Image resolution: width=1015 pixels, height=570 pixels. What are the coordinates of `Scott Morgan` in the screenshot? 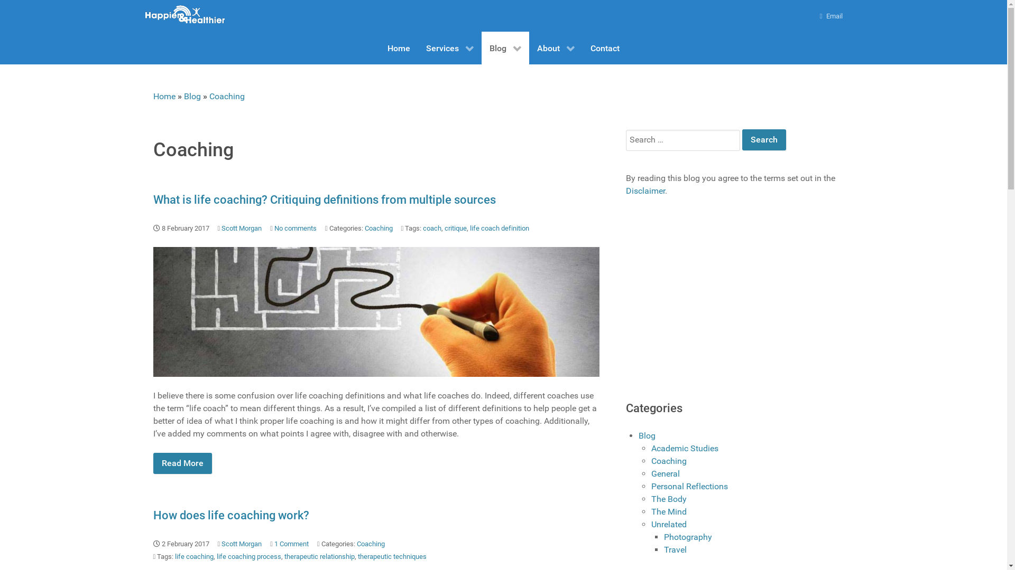 It's located at (242, 228).